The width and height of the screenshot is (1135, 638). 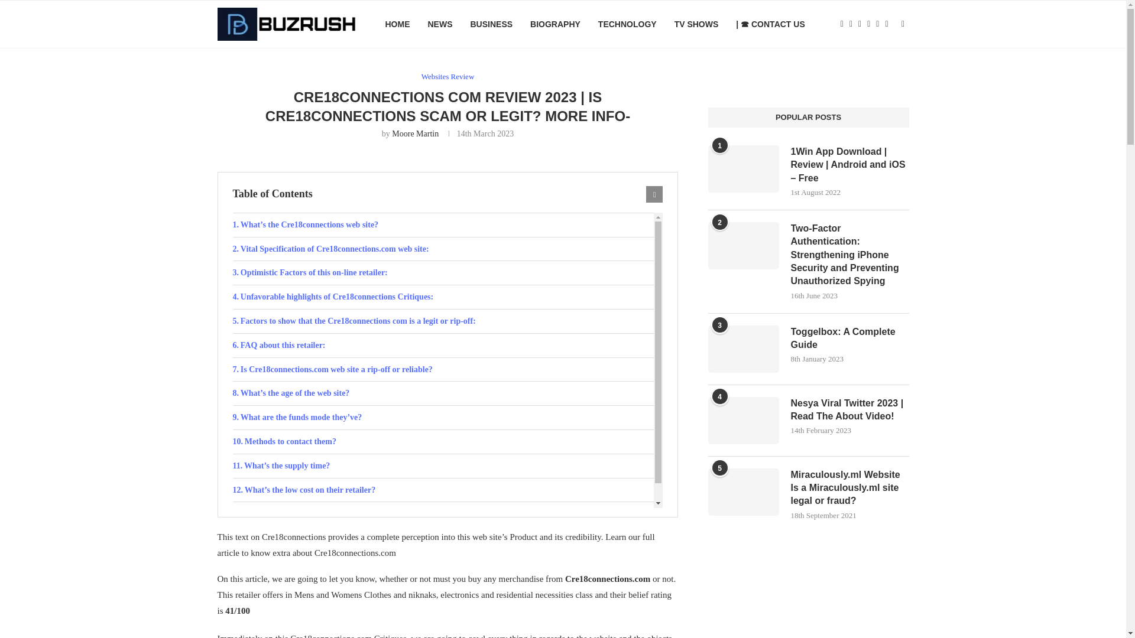 What do you see at coordinates (443, 272) in the screenshot?
I see `Optimistic Factors of this on-line retailer:` at bounding box center [443, 272].